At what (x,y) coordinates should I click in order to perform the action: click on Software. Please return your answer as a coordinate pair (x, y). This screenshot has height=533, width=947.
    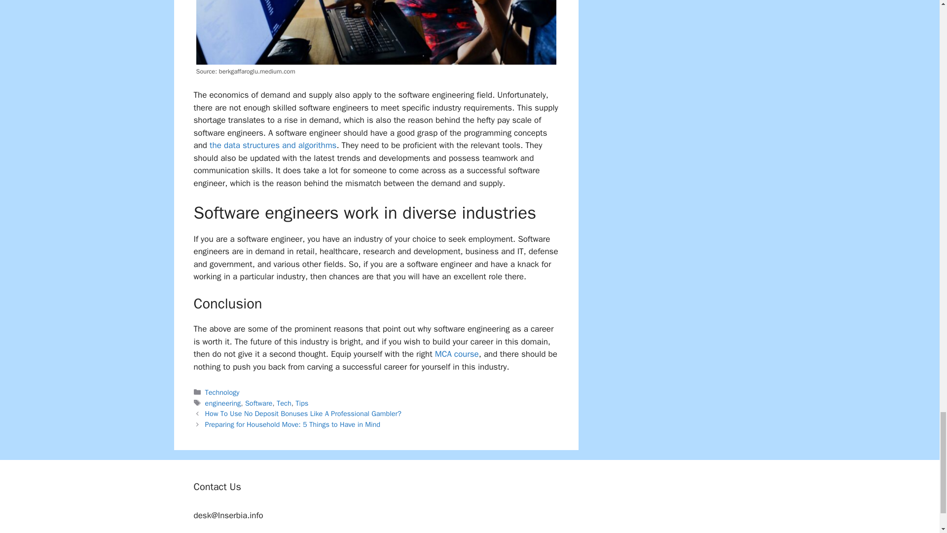
    Looking at the image, I should click on (258, 403).